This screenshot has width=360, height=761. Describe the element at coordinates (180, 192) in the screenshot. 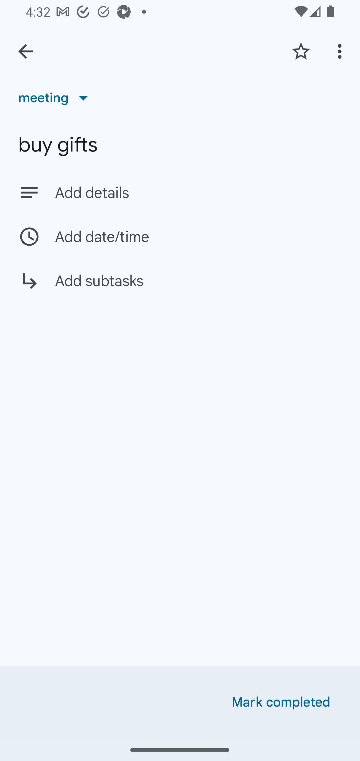

I see `Add details` at that location.